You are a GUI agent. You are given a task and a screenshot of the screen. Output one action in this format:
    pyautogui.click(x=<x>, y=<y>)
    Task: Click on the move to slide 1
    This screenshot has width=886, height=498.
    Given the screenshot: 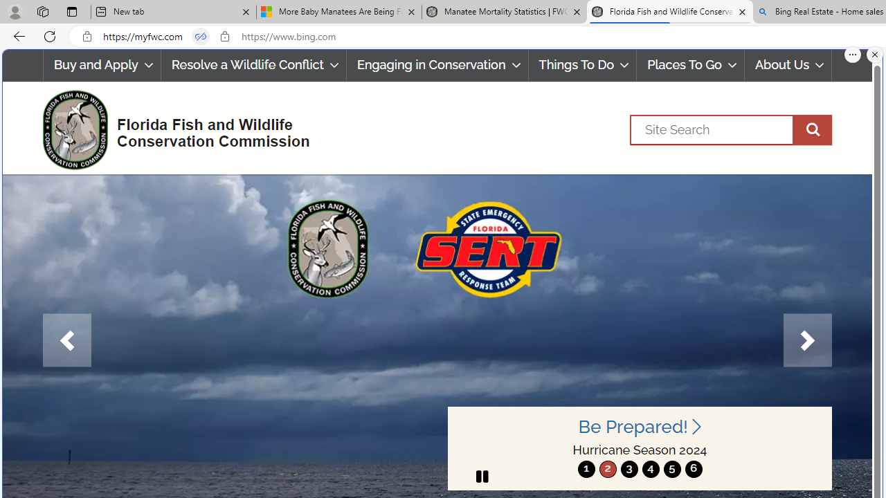 What is the action you would take?
    pyautogui.click(x=586, y=469)
    